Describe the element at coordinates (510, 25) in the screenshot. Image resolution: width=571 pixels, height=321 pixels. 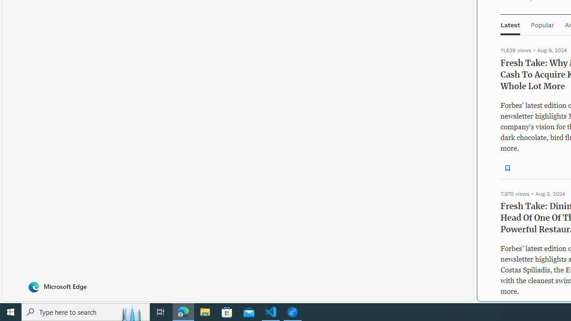
I see `Latest` at that location.